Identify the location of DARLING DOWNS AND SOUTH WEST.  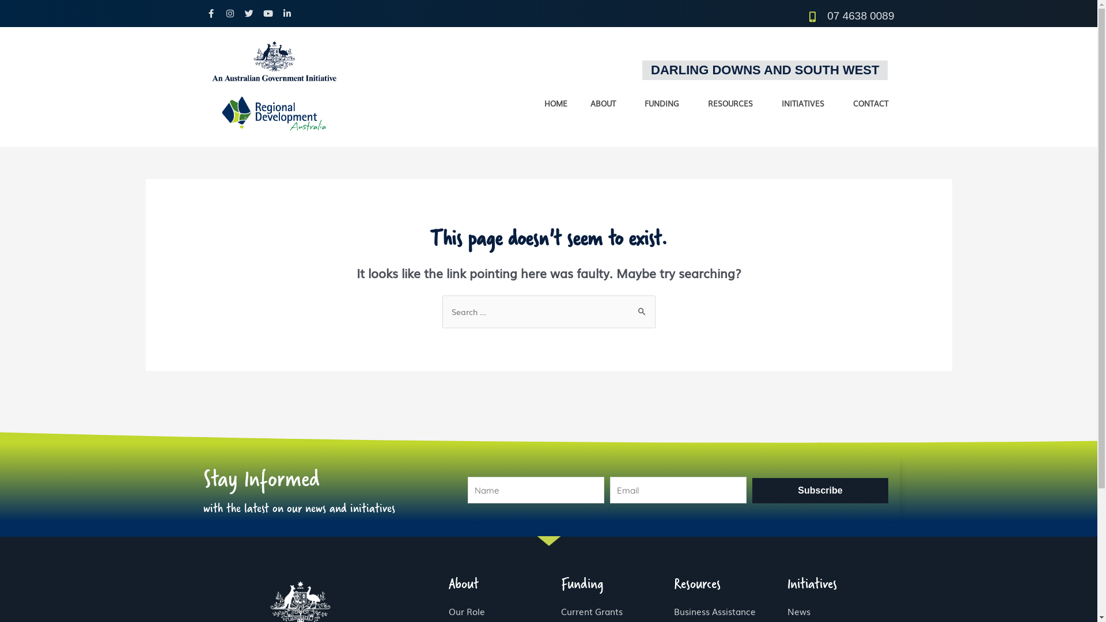
(765, 70).